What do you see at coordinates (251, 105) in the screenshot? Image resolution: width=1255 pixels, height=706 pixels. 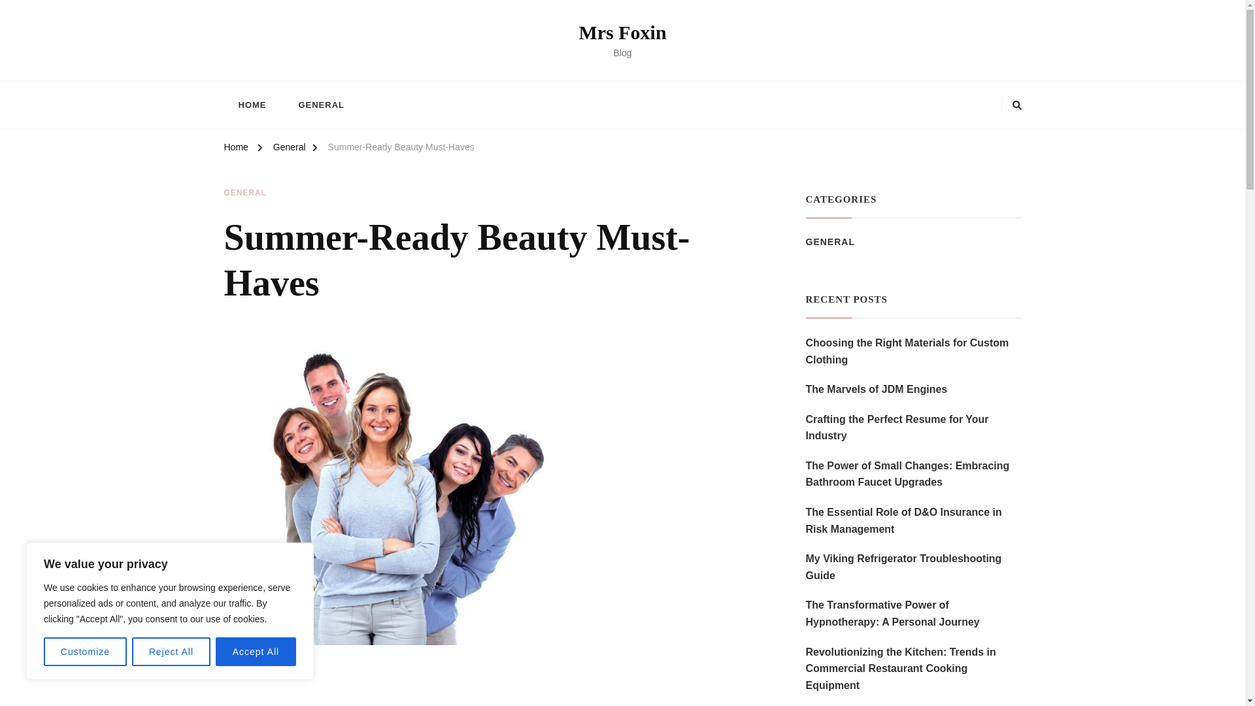 I see `HOME` at bounding box center [251, 105].